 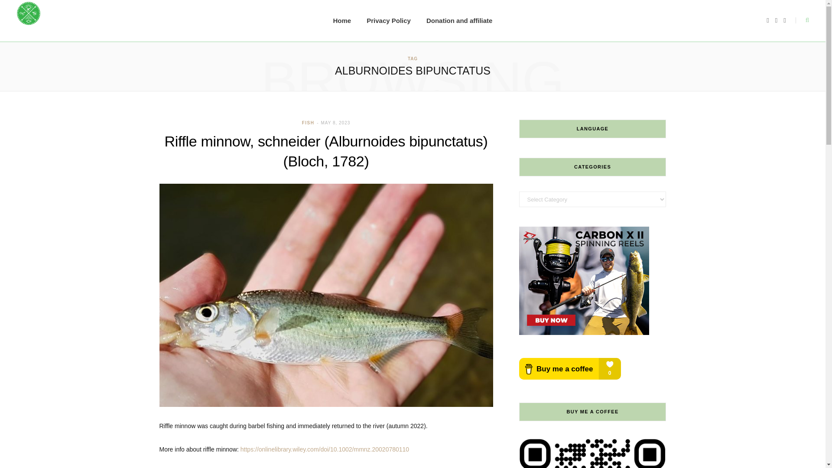 What do you see at coordinates (308, 123) in the screenshot?
I see `FISH` at bounding box center [308, 123].